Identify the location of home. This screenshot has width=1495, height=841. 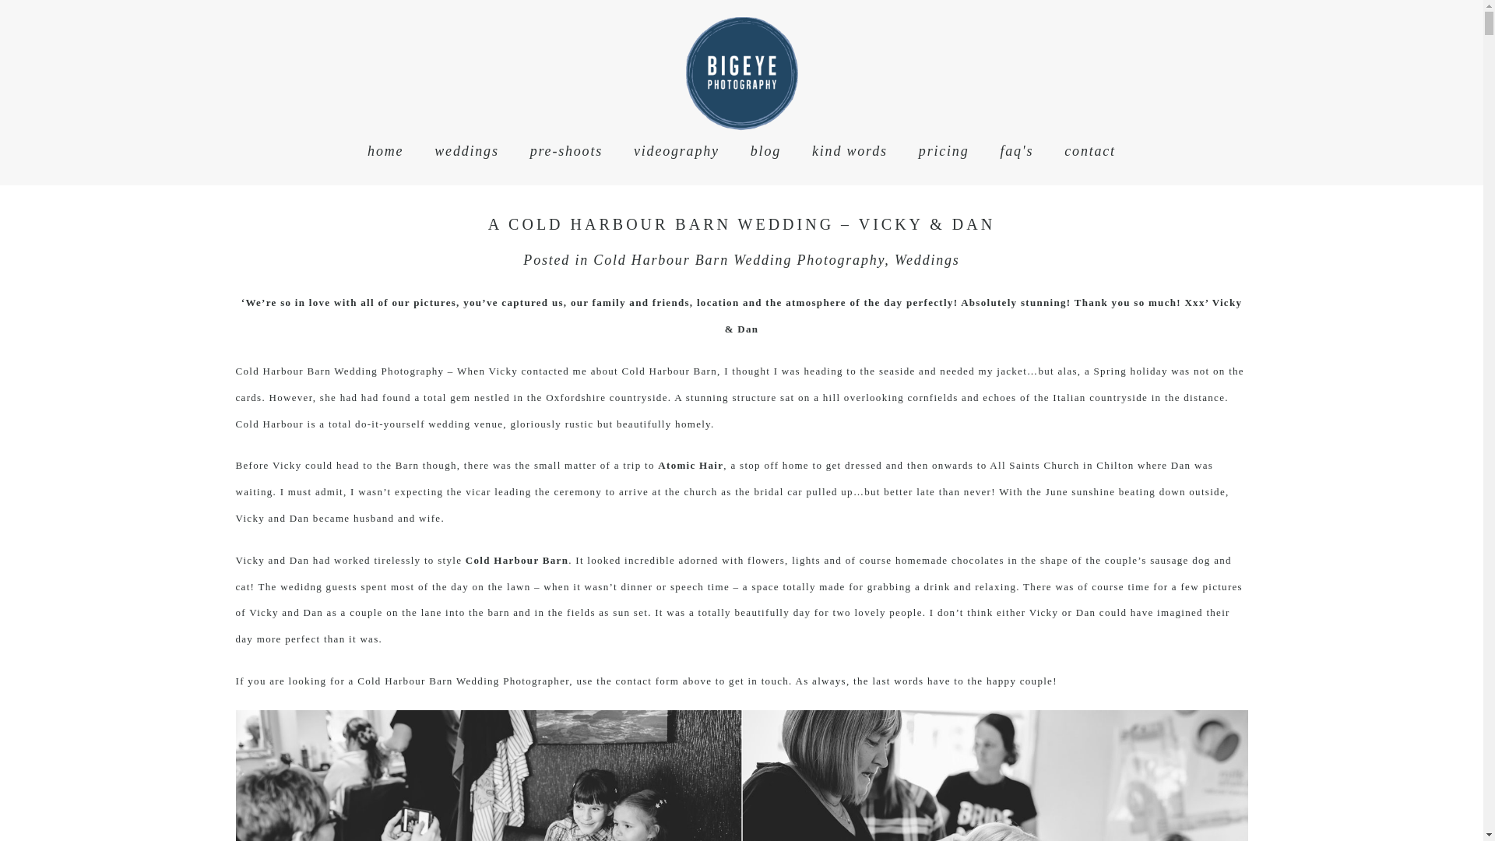
(385, 151).